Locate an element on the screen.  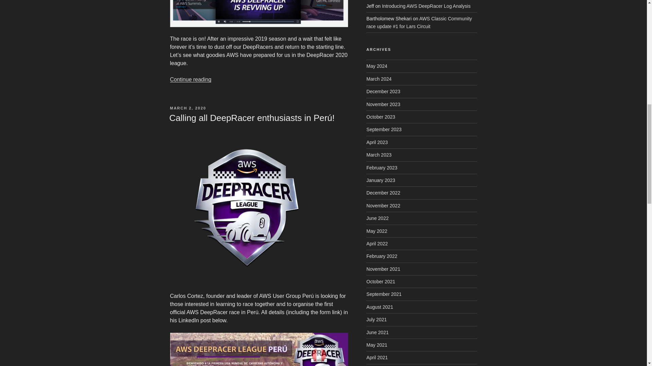
MARCH 2, 2020 is located at coordinates (187, 108).